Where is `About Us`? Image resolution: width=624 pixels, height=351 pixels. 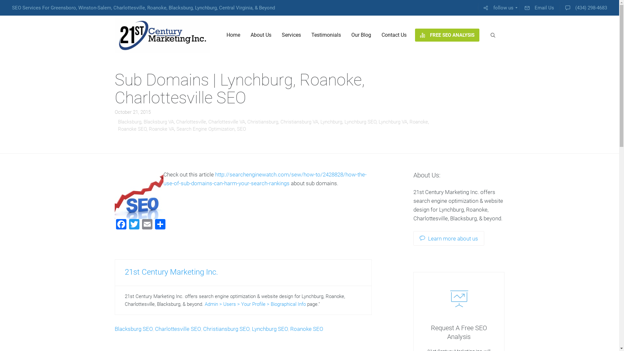
About Us is located at coordinates (261, 35).